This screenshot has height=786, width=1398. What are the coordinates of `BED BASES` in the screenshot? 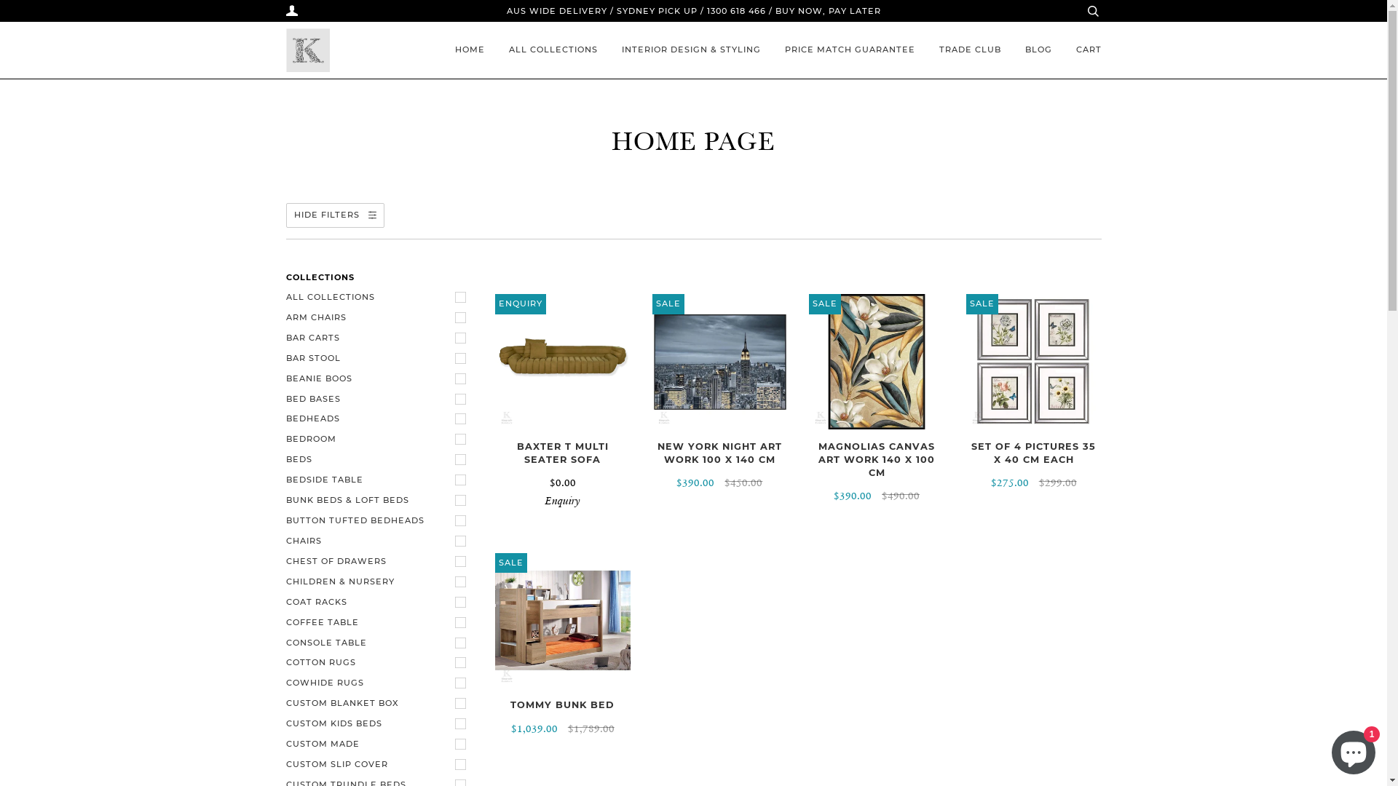 It's located at (379, 399).